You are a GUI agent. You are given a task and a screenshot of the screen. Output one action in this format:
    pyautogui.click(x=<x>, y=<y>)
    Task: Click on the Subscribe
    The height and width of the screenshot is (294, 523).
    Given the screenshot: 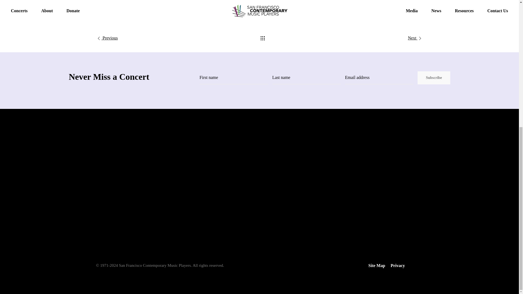 What is the action you would take?
    pyautogui.click(x=434, y=77)
    